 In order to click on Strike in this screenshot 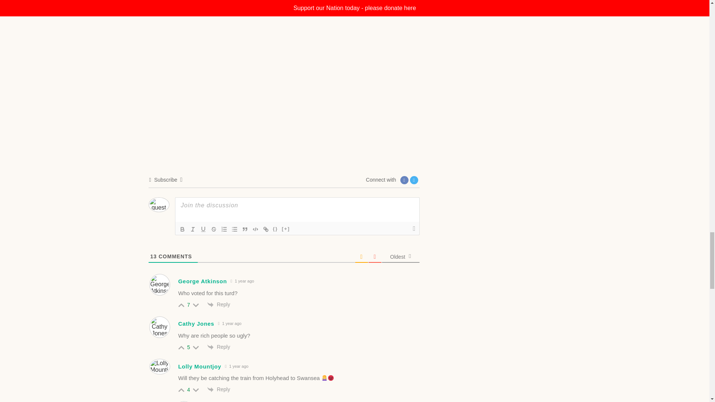, I will do `click(214, 229)`.